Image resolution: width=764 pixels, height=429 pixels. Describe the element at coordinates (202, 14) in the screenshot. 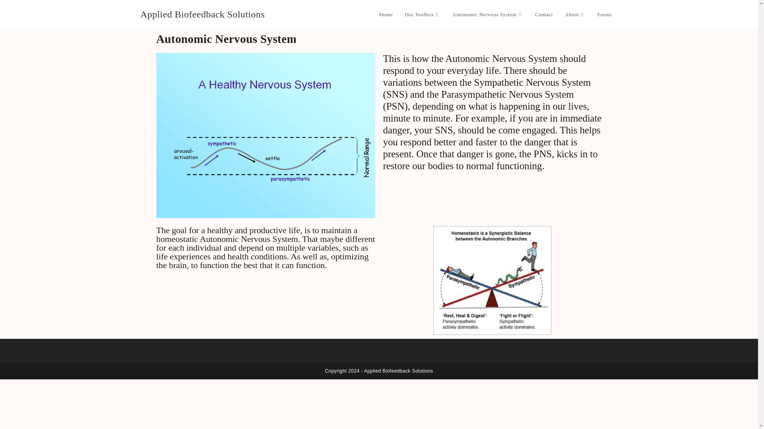

I see `Applied Biofeedback Solutions` at that location.